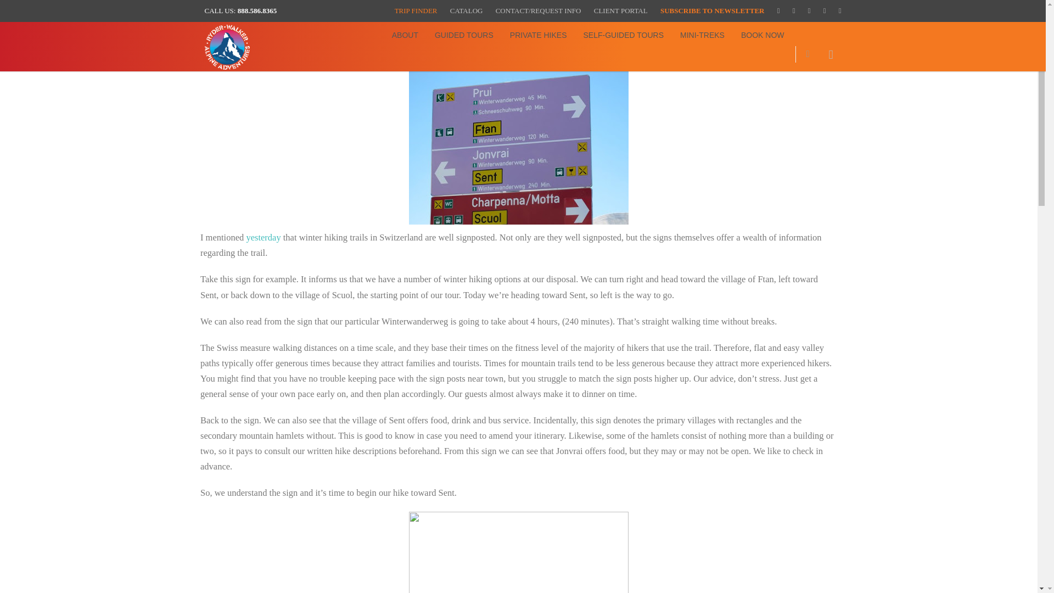 This screenshot has height=593, width=1054. Describe the element at coordinates (416, 10) in the screenshot. I see `TRIP FINDER` at that location.